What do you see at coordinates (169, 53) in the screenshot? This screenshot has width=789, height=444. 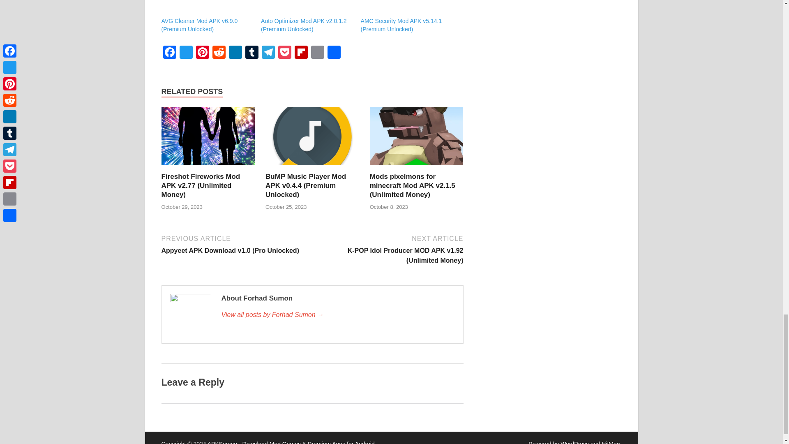 I see `Facebook` at bounding box center [169, 53].